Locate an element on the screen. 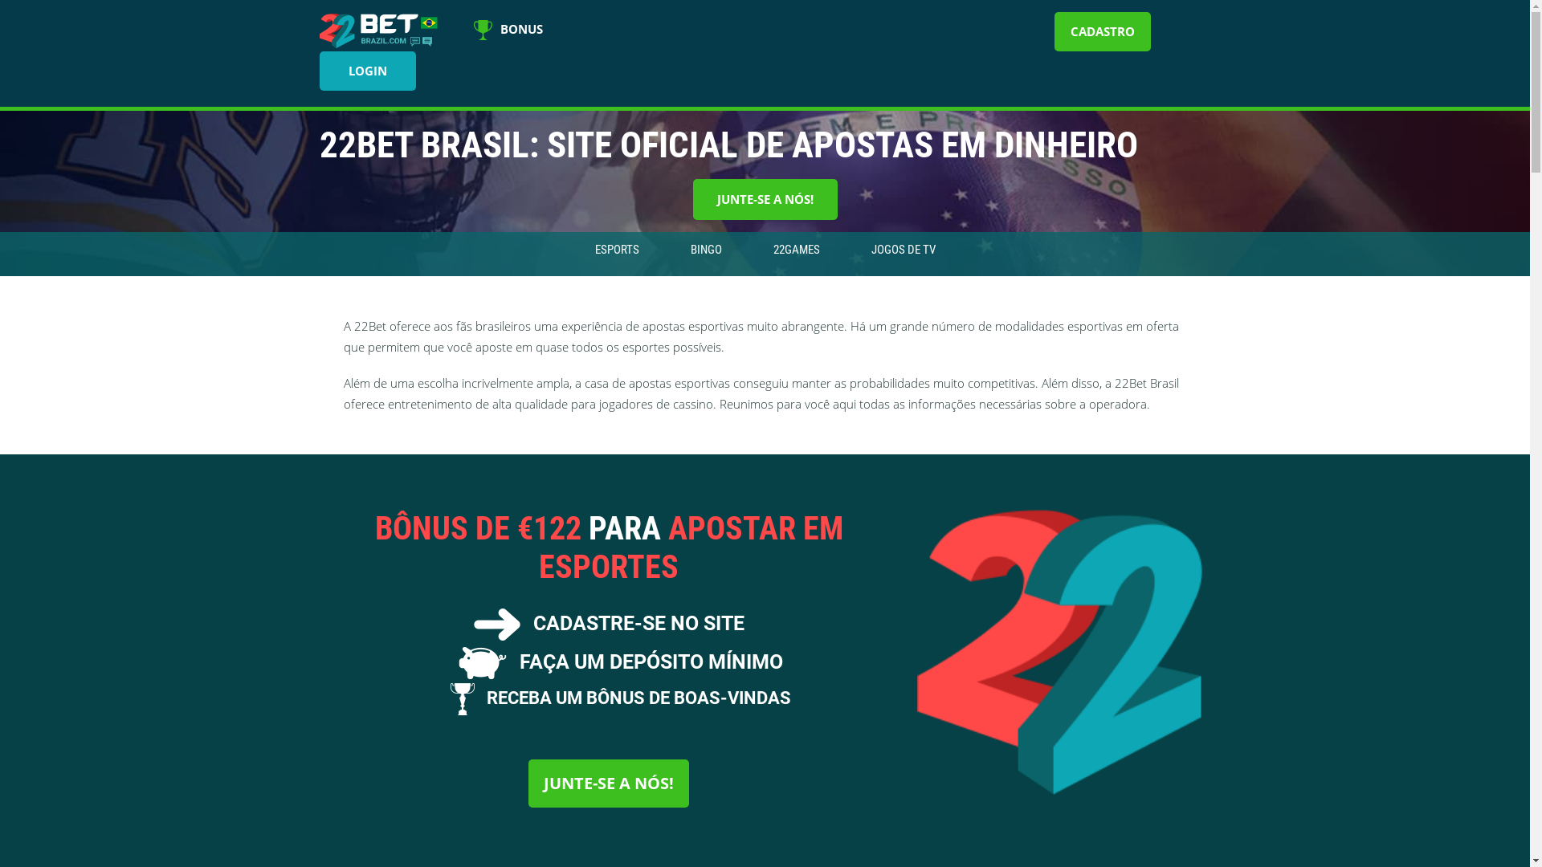  ESPORTS is located at coordinates (617, 250).